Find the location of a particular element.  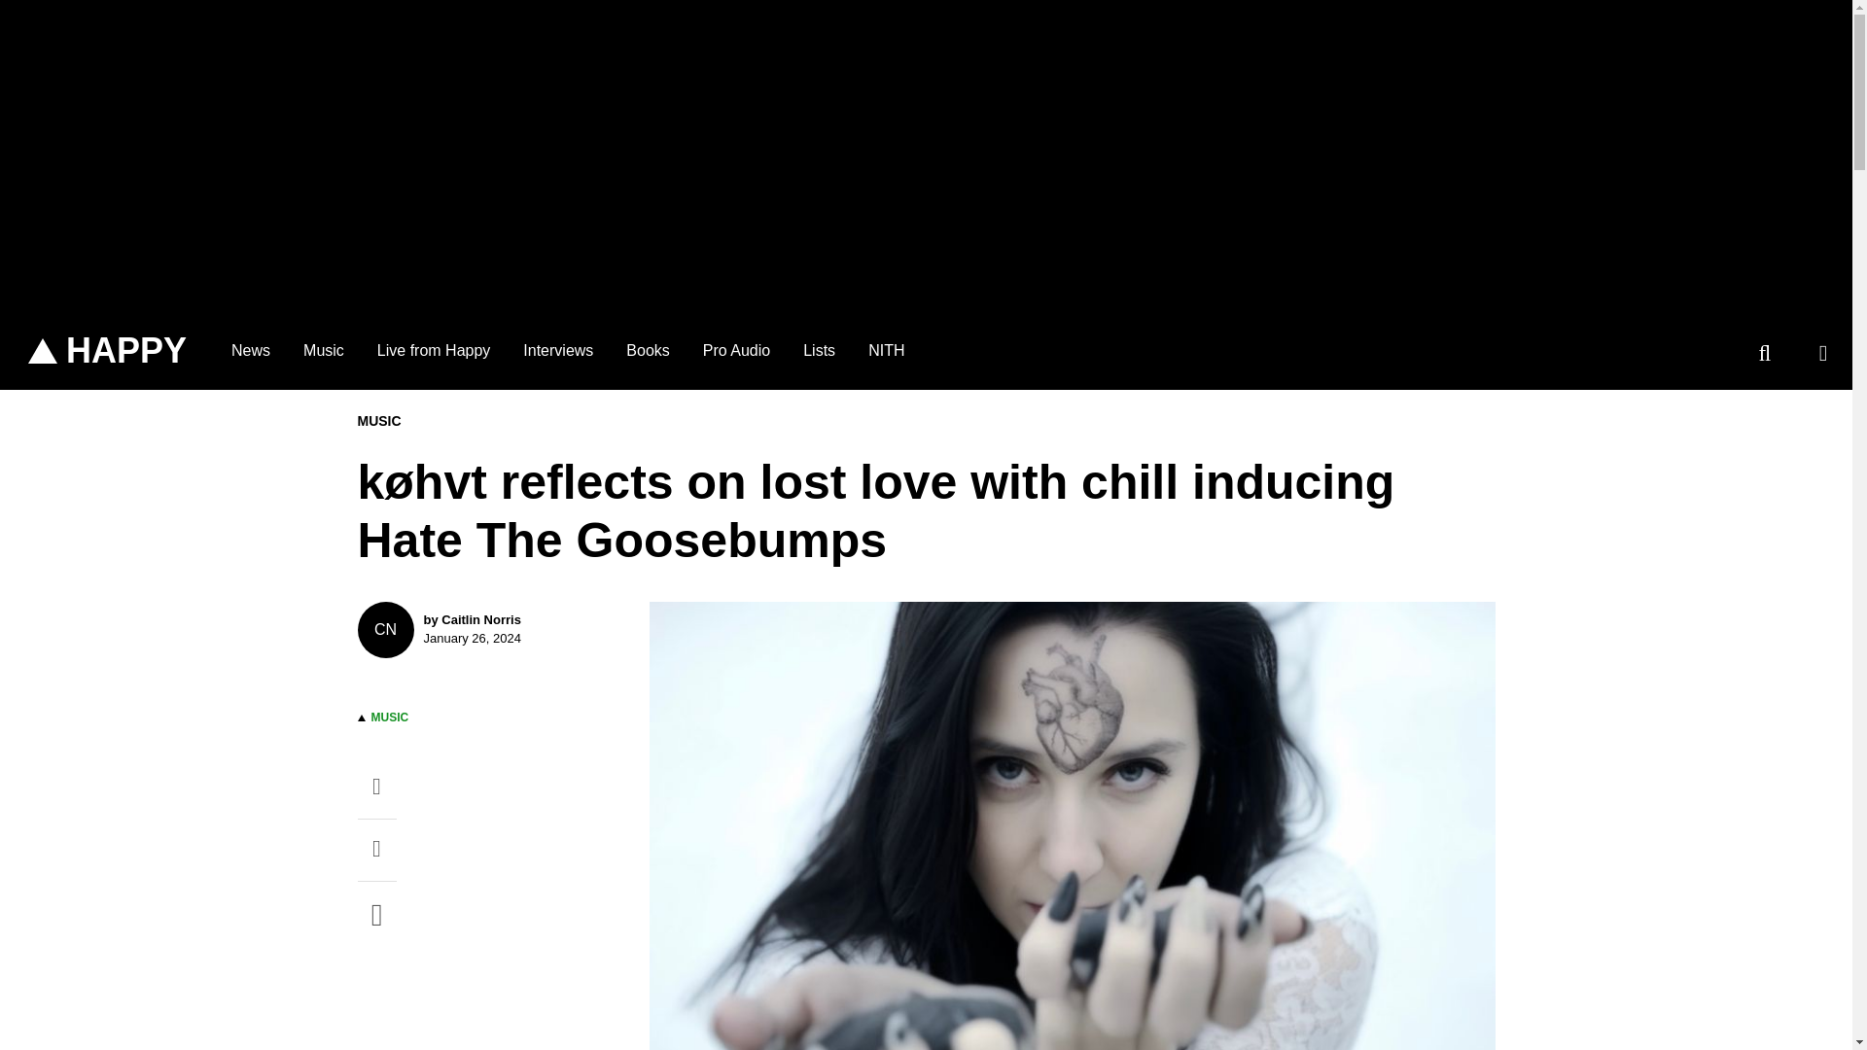

HAPPY is located at coordinates (107, 351).